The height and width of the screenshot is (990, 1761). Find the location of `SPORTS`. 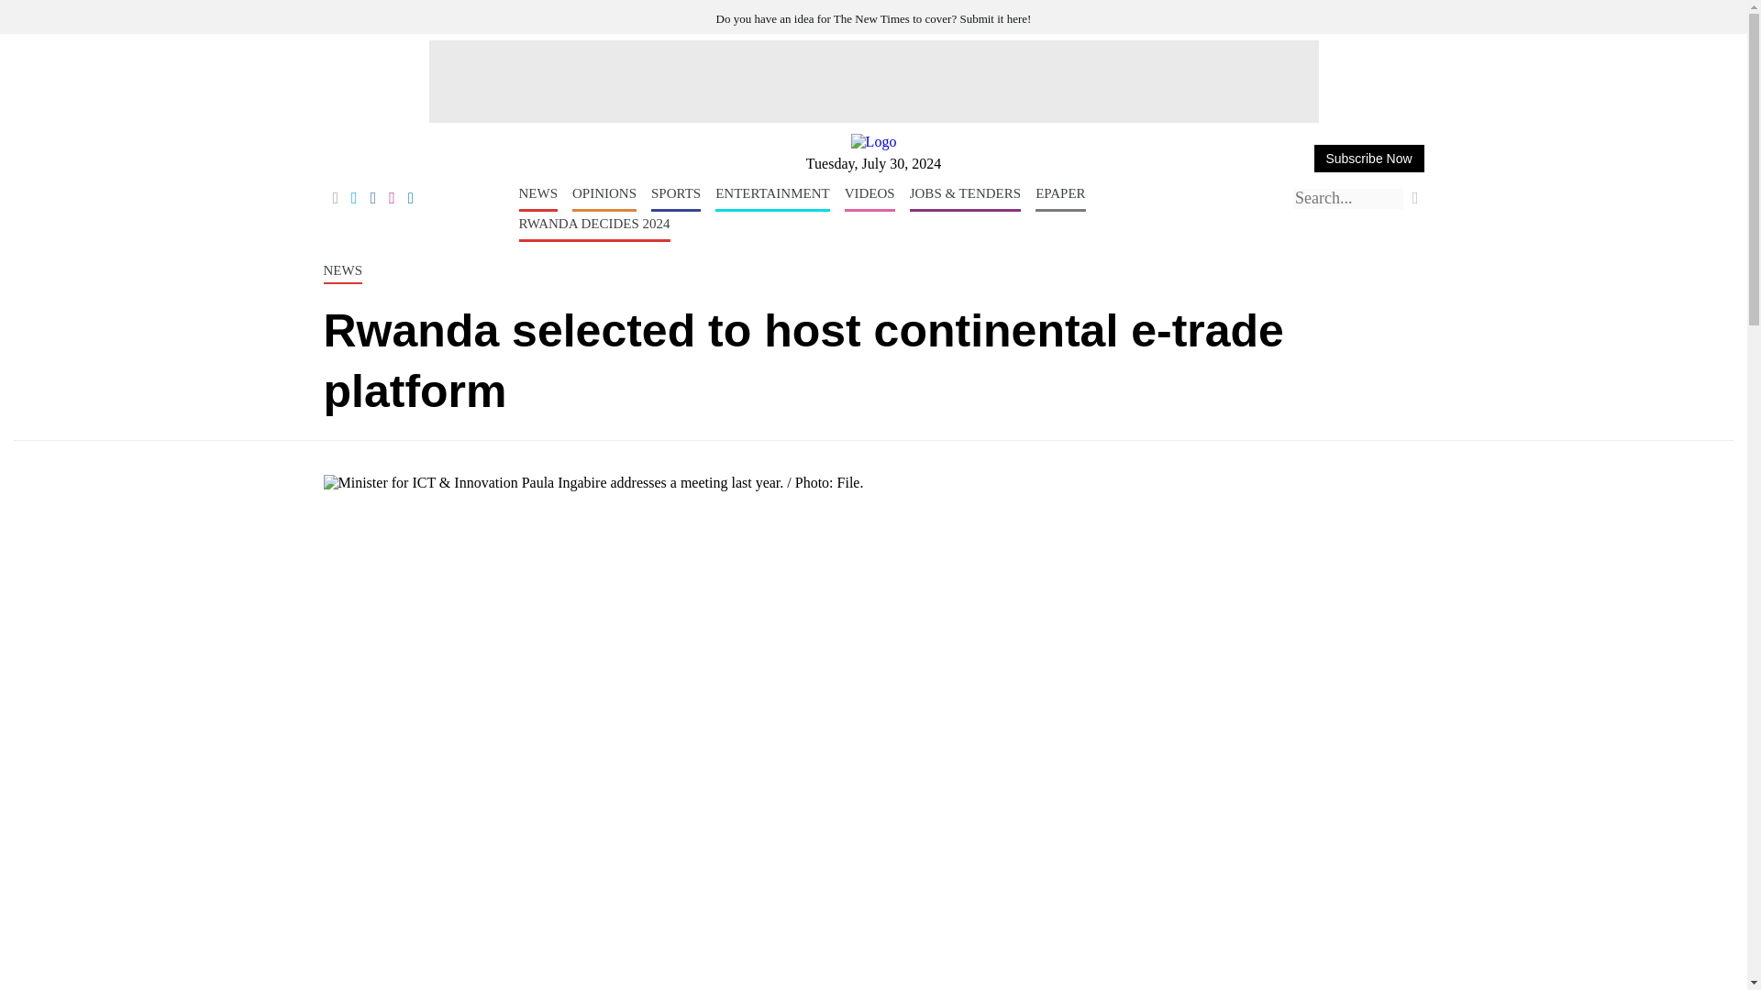

SPORTS is located at coordinates (676, 199).